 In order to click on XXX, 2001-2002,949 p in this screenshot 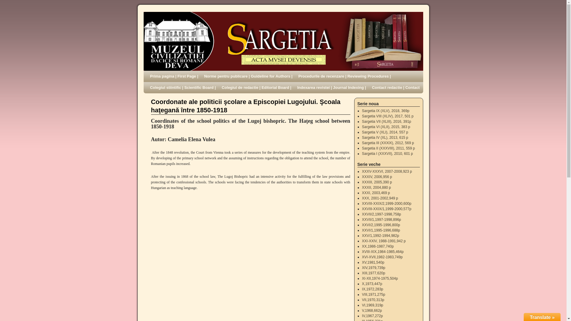, I will do `click(380, 198)`.